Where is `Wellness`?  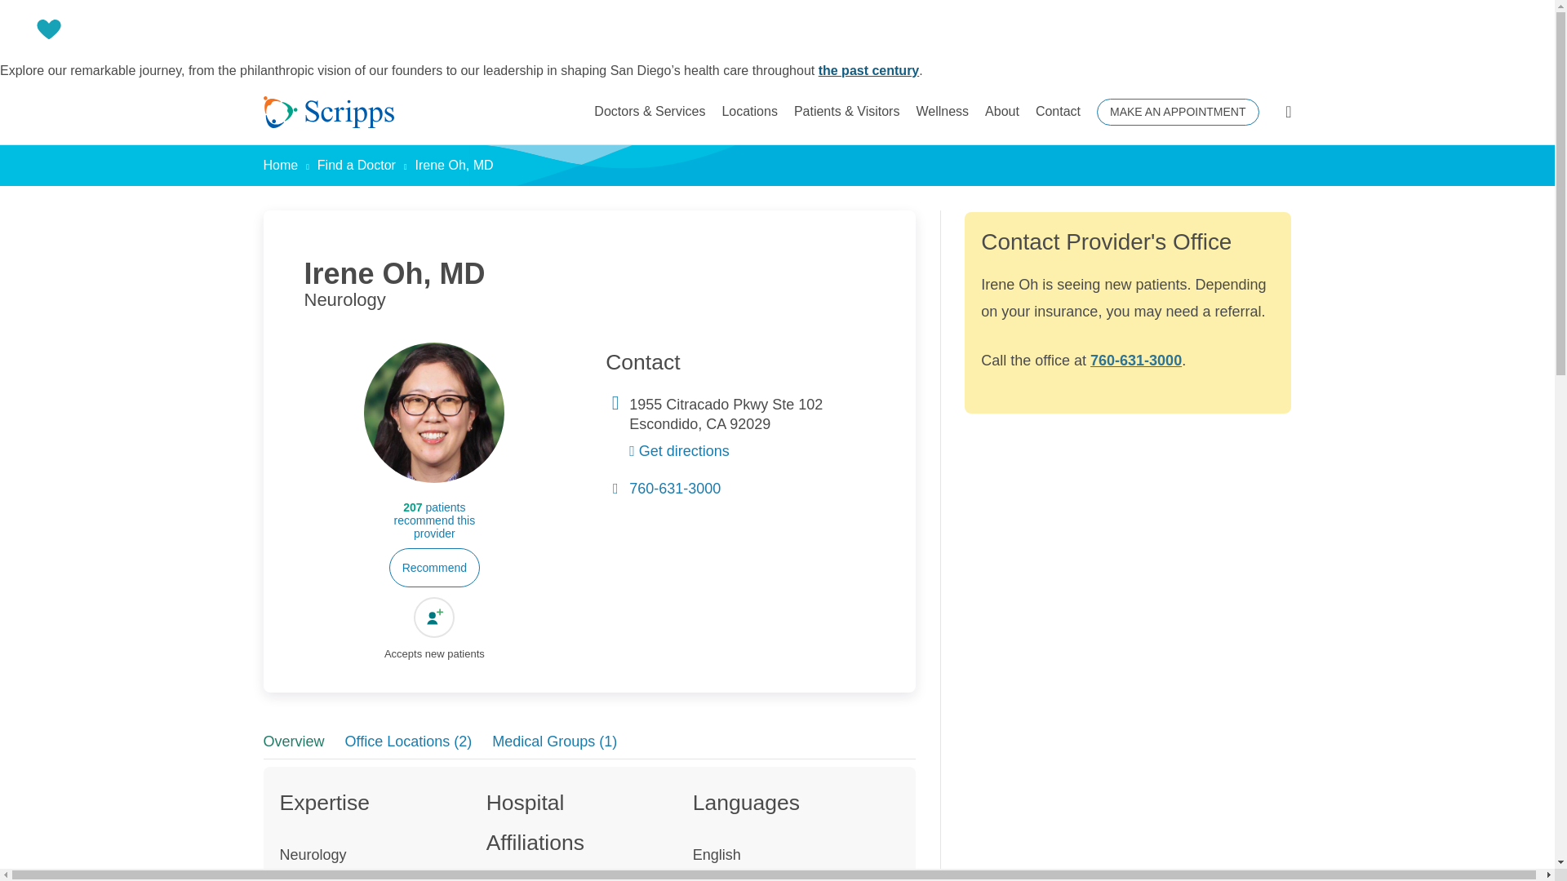
Wellness is located at coordinates (942, 112).